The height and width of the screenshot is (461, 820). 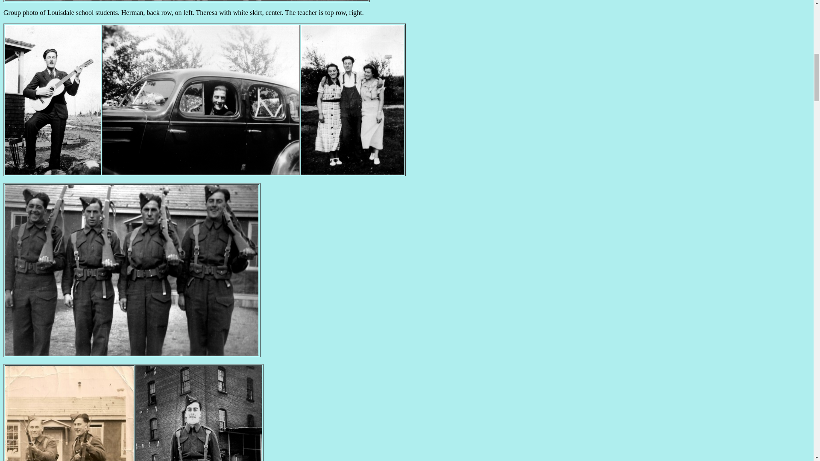 What do you see at coordinates (201, 172) in the screenshot?
I see `Herman Burke.` at bounding box center [201, 172].